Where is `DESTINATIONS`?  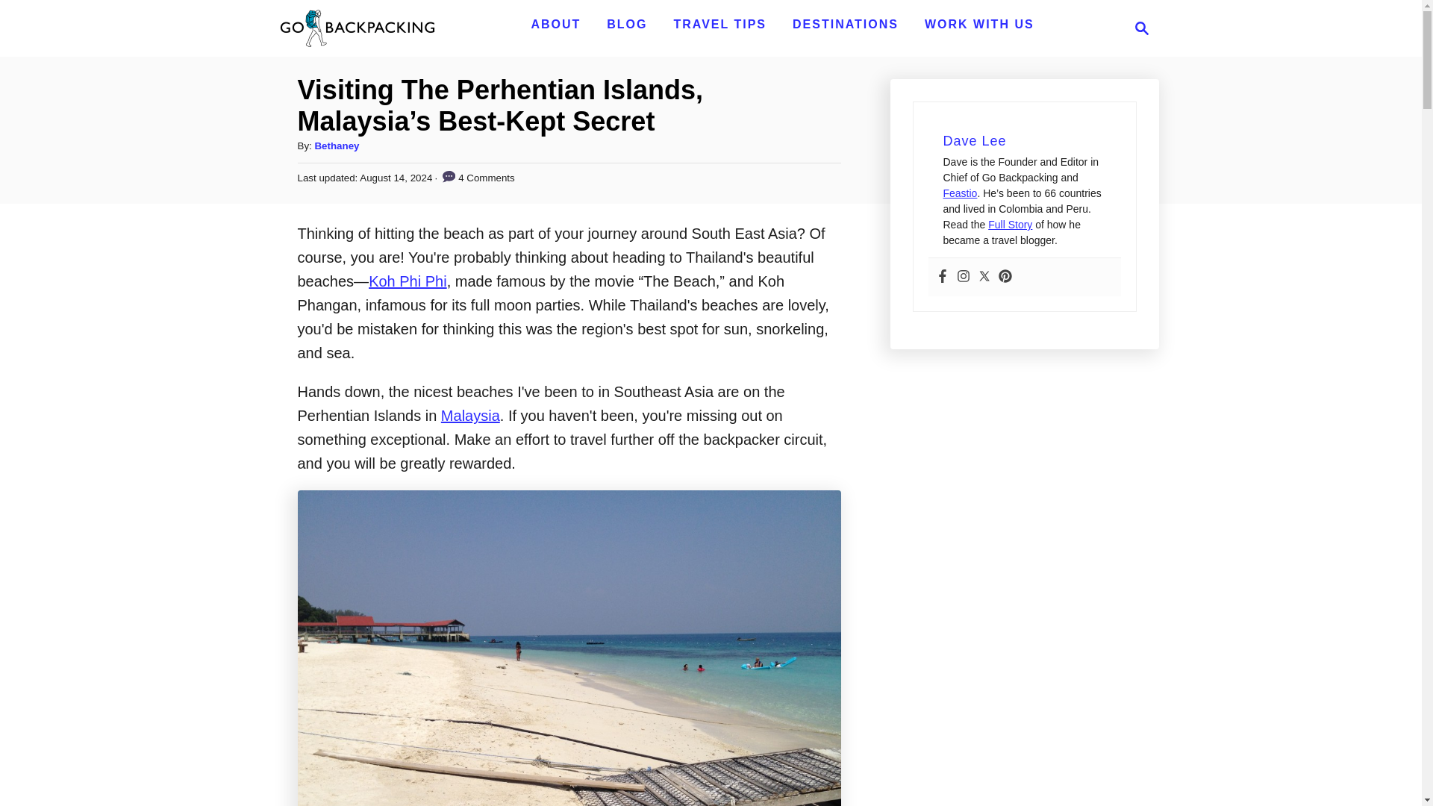
DESTINATIONS is located at coordinates (555, 24).